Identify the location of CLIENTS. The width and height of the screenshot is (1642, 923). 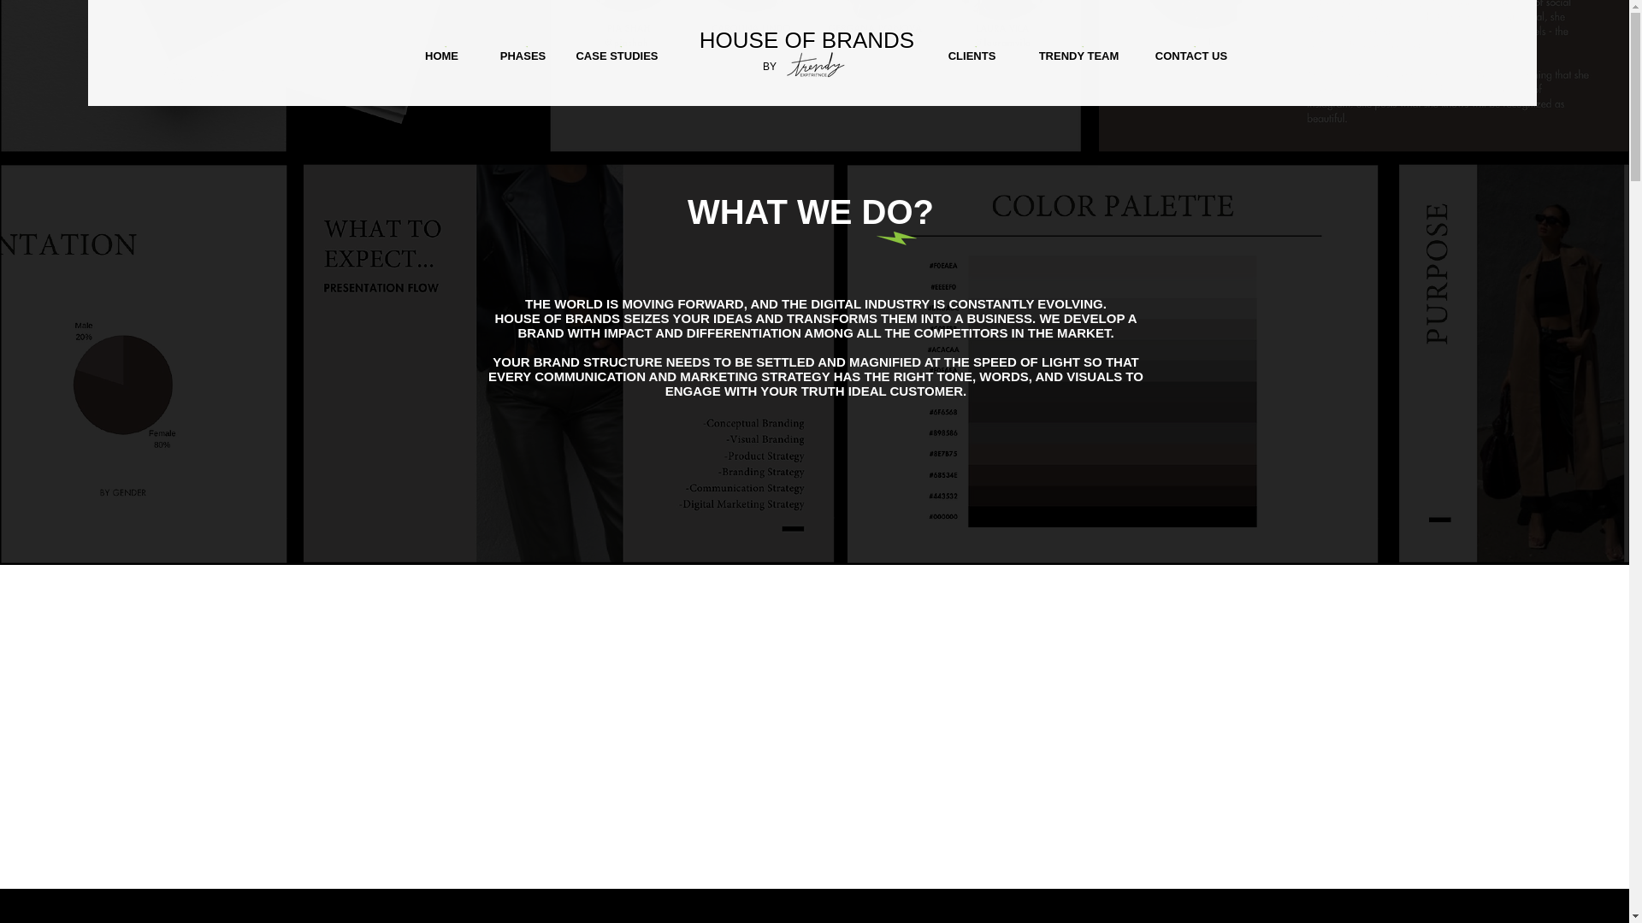
(974, 53).